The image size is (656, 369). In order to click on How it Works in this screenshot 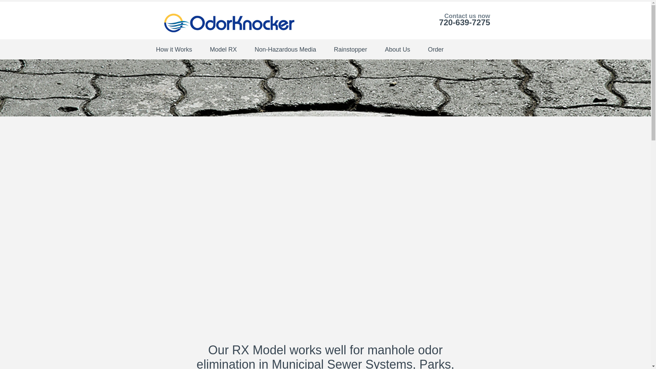, I will do `click(180, 49)`.